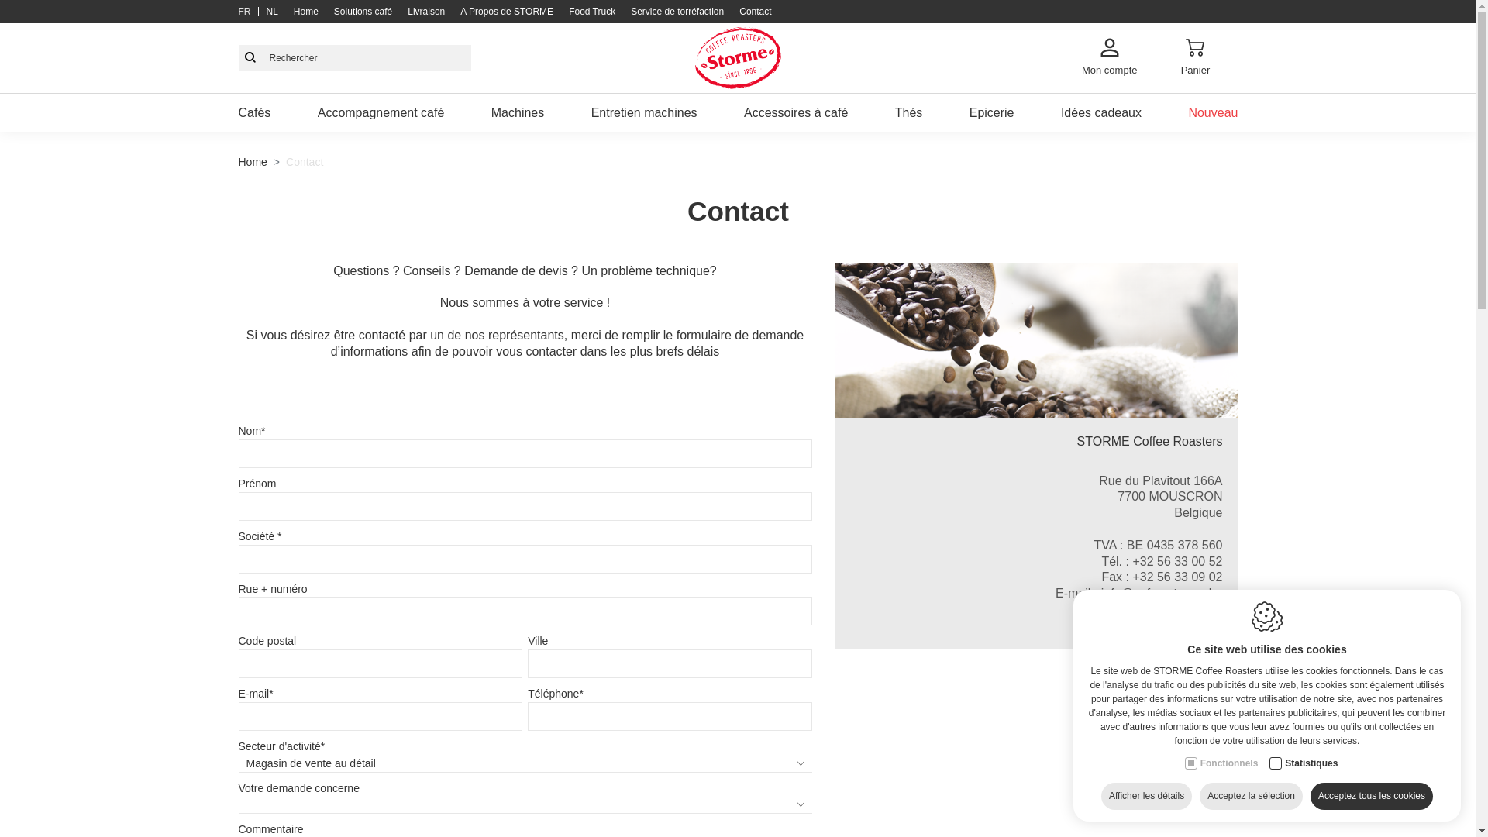 The height and width of the screenshot is (837, 1488). I want to click on Rechercher, so click(250, 58).